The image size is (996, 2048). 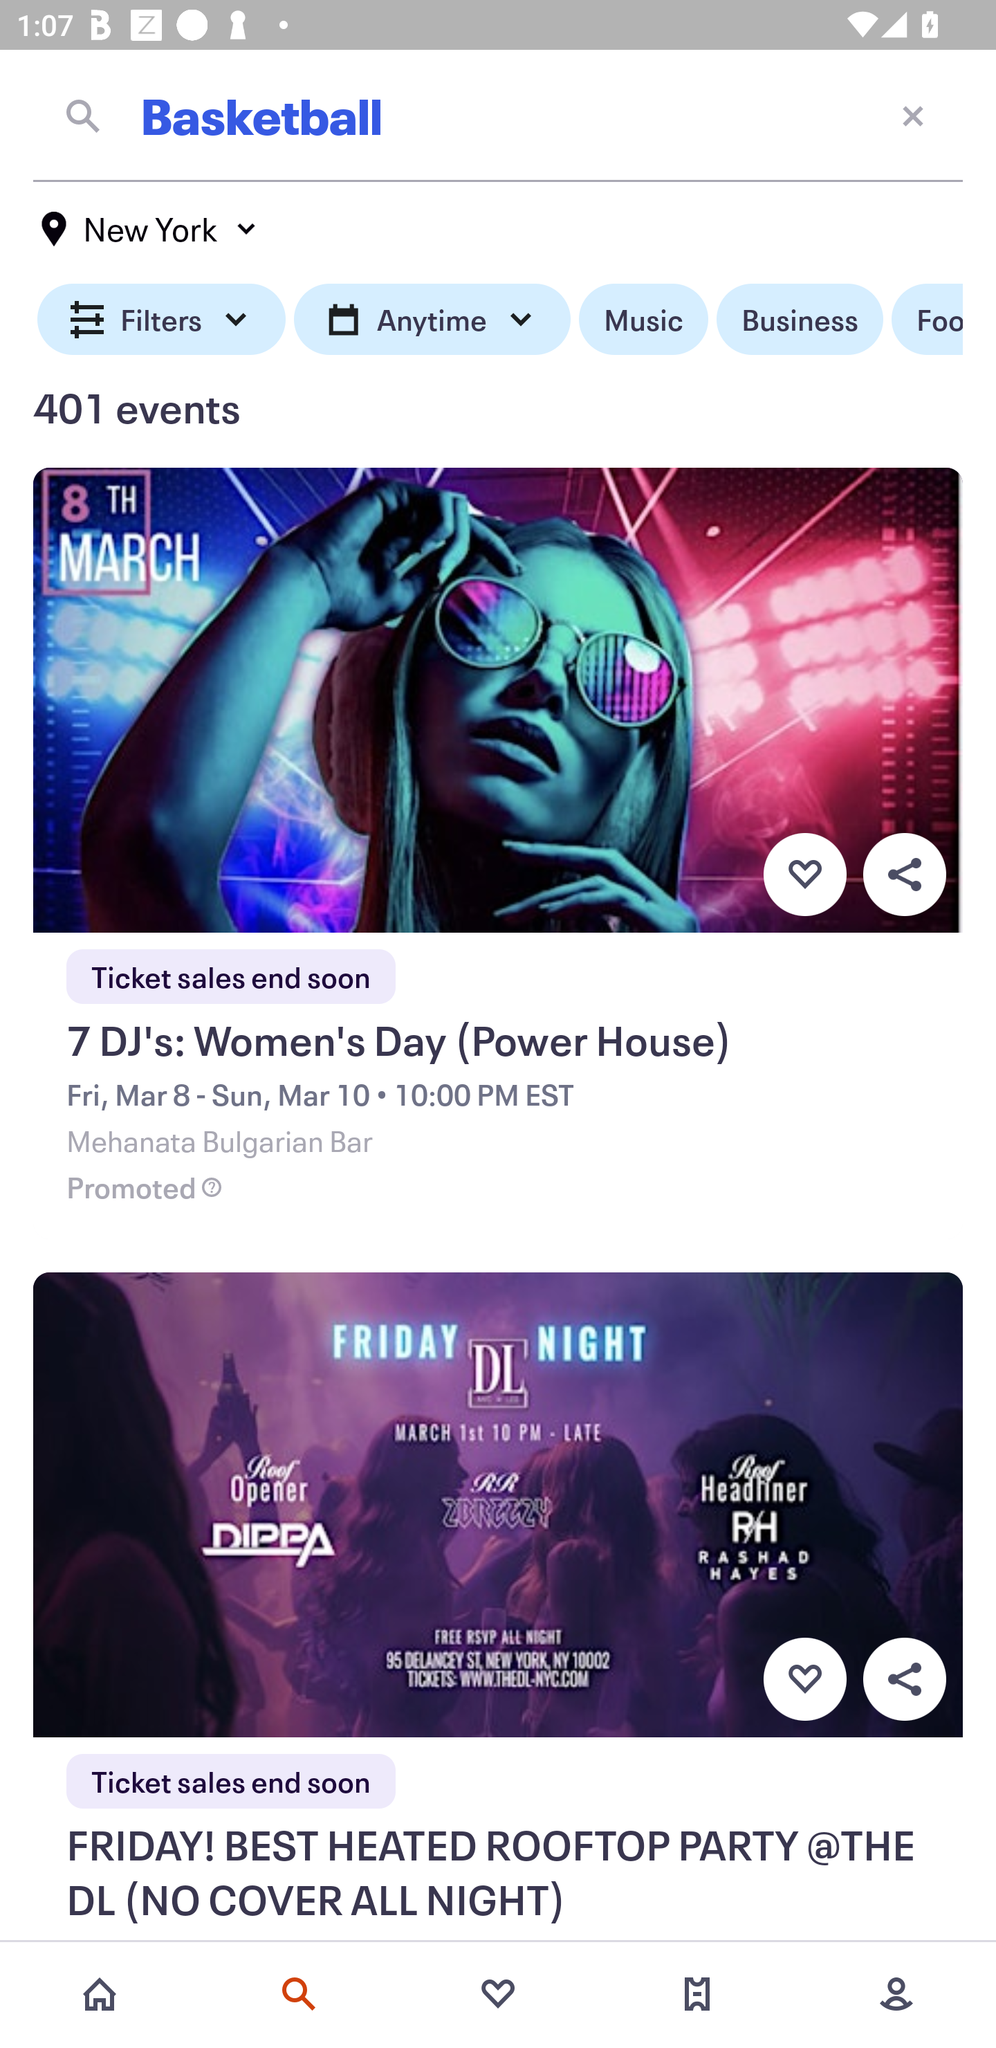 I want to click on Overflow menu button, so click(x=904, y=1679).